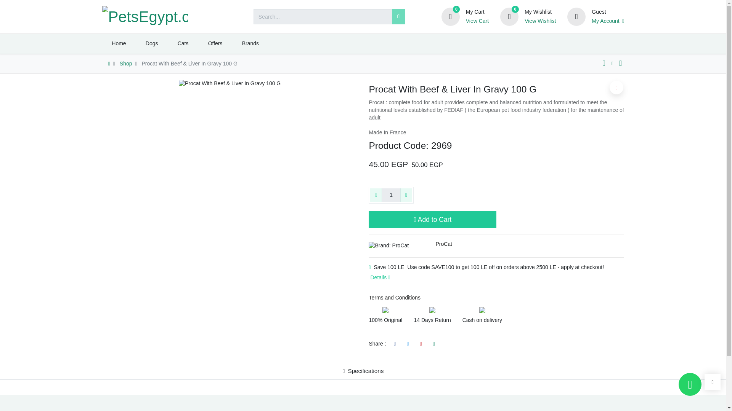  I want to click on Cats, so click(183, 43).